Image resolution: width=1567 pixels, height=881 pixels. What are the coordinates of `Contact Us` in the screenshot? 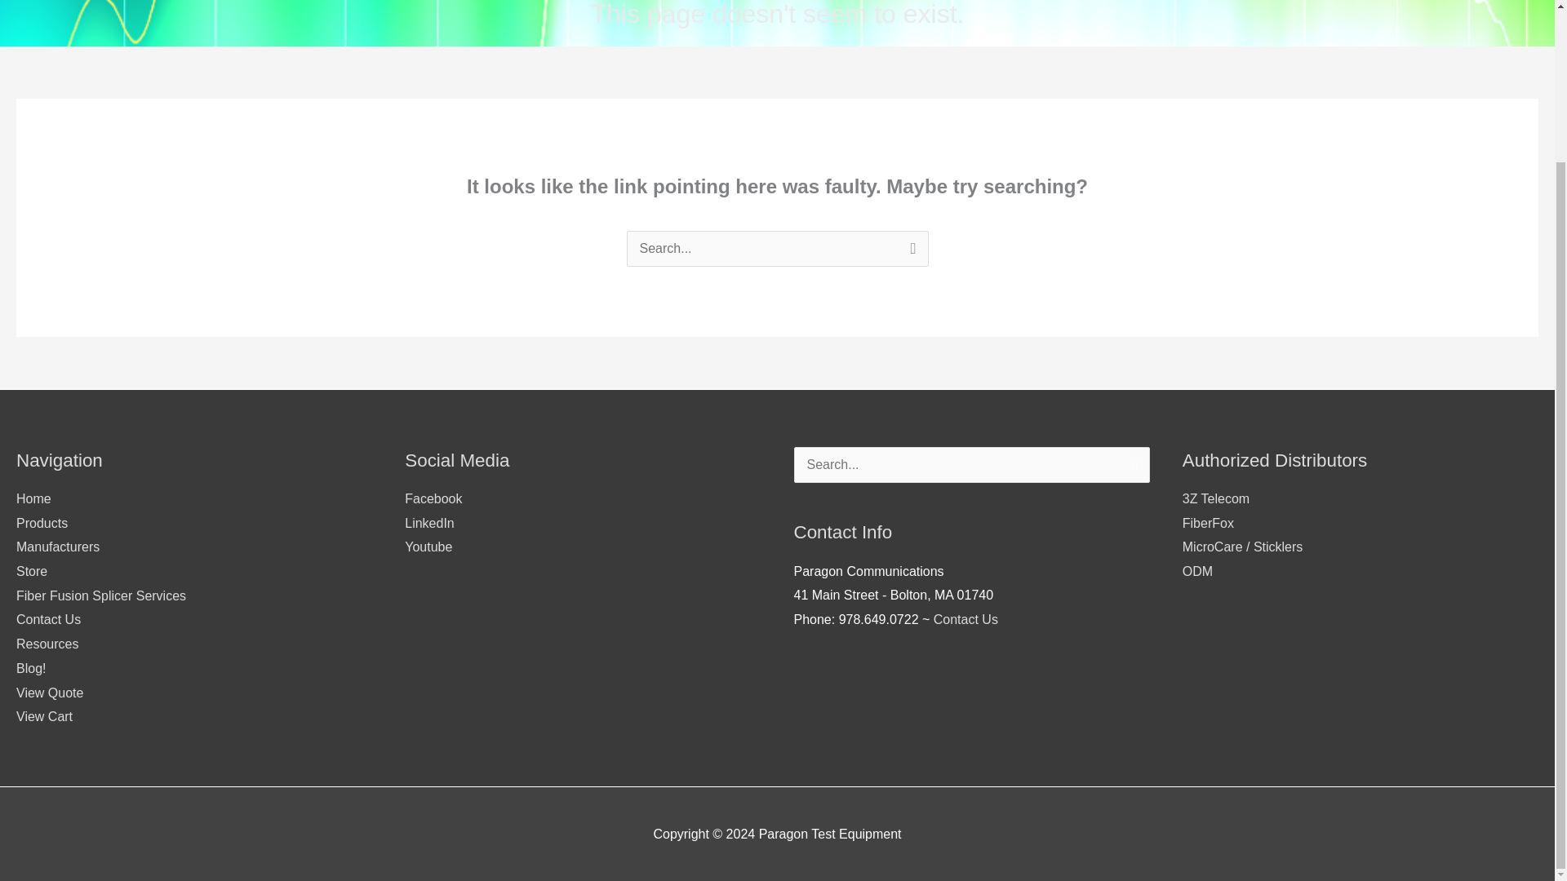 It's located at (48, 618).